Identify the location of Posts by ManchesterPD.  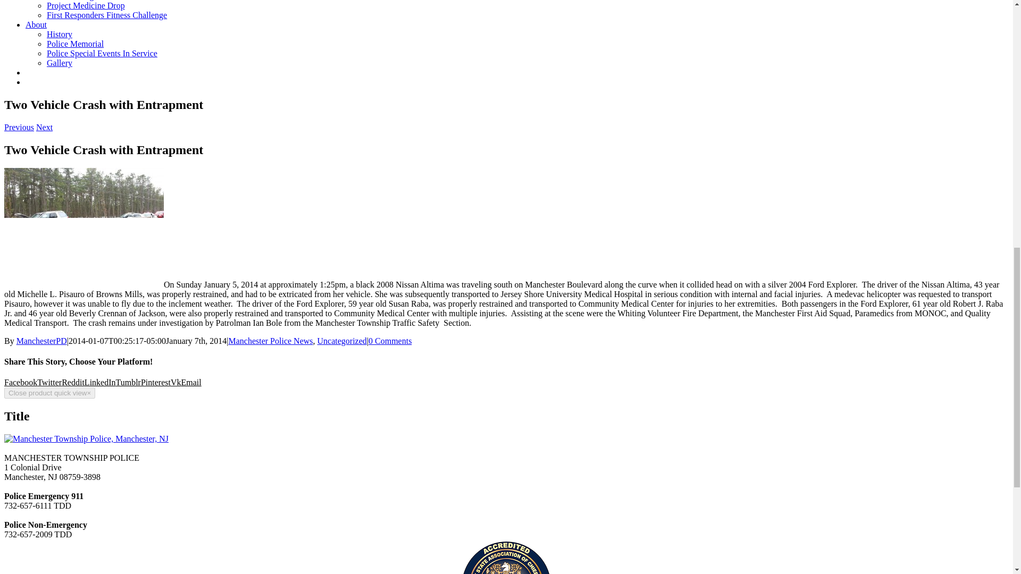
(41, 341).